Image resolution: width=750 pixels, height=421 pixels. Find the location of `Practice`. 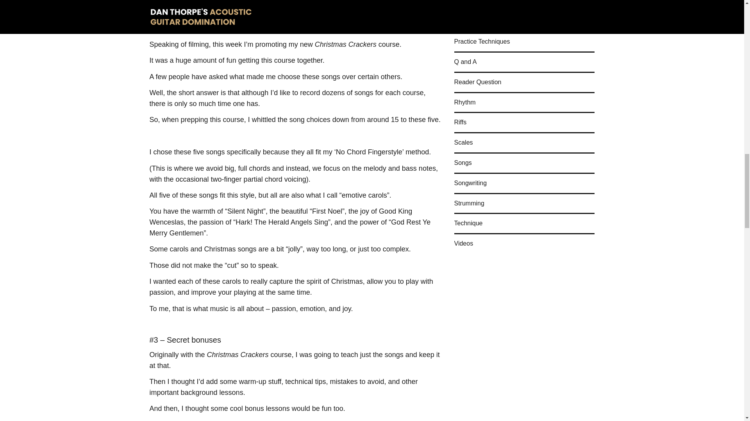

Practice is located at coordinates (465, 21).